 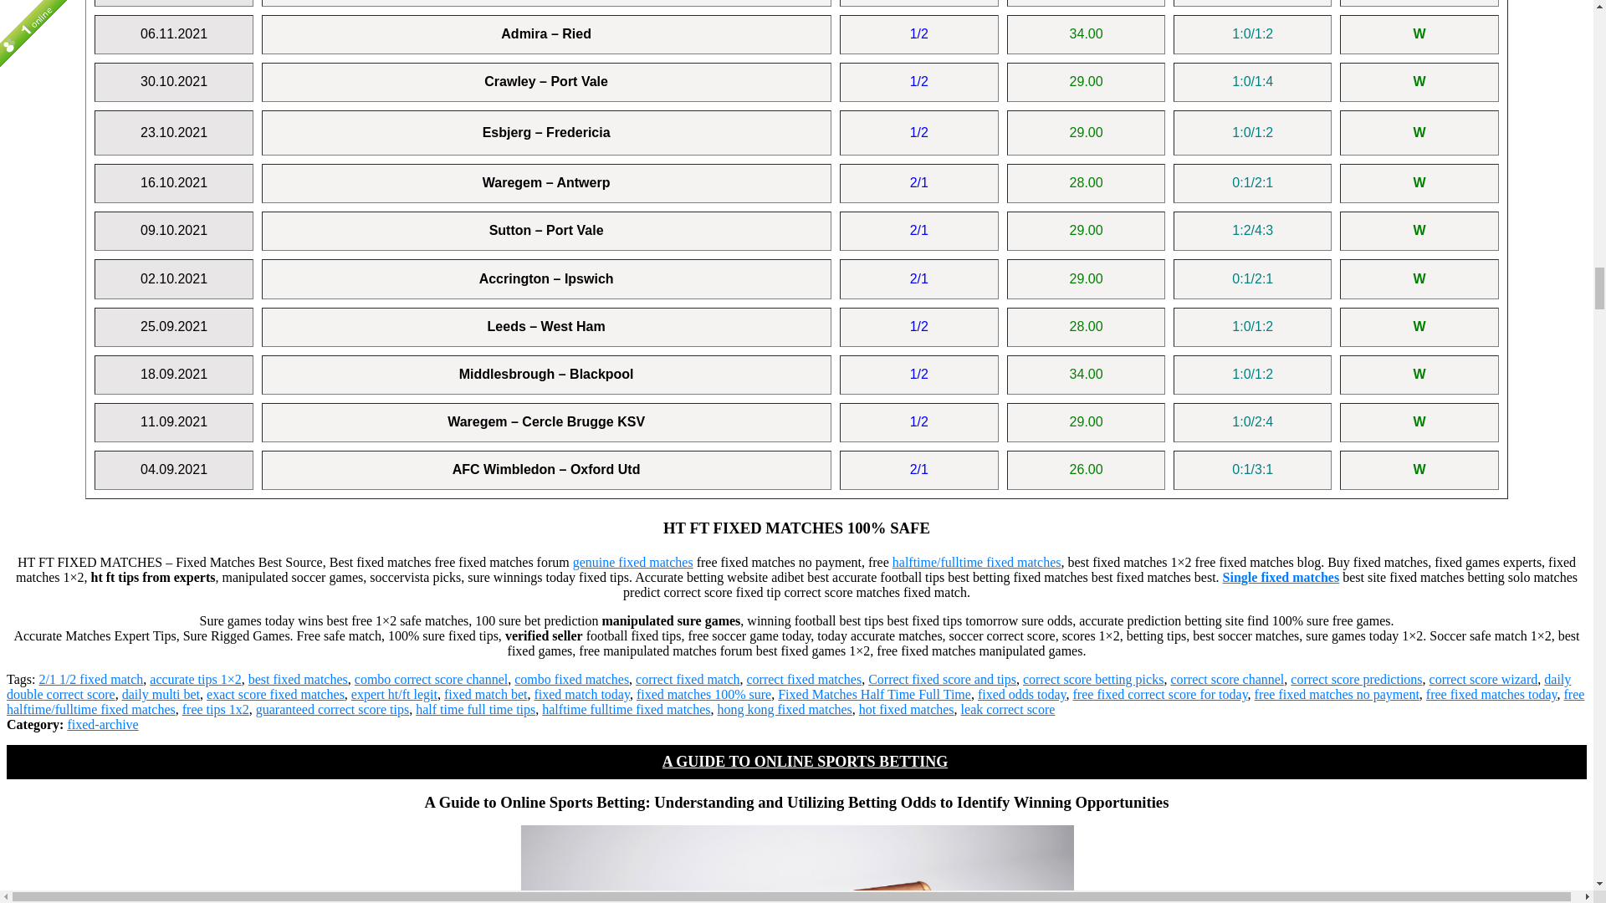 I want to click on combo fixed matches, so click(x=571, y=679).